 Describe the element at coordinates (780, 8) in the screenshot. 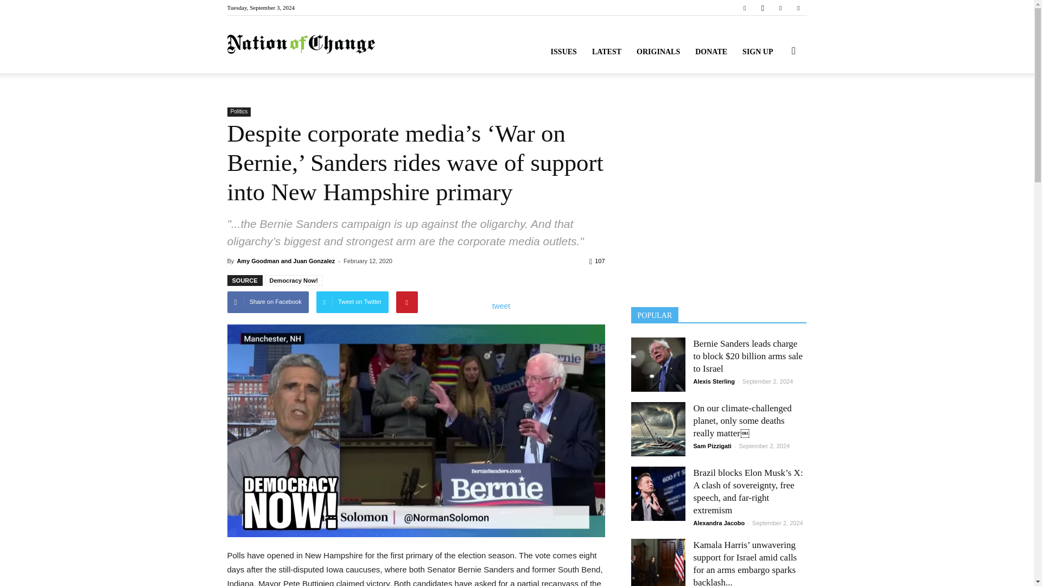

I see `Twitter` at that location.